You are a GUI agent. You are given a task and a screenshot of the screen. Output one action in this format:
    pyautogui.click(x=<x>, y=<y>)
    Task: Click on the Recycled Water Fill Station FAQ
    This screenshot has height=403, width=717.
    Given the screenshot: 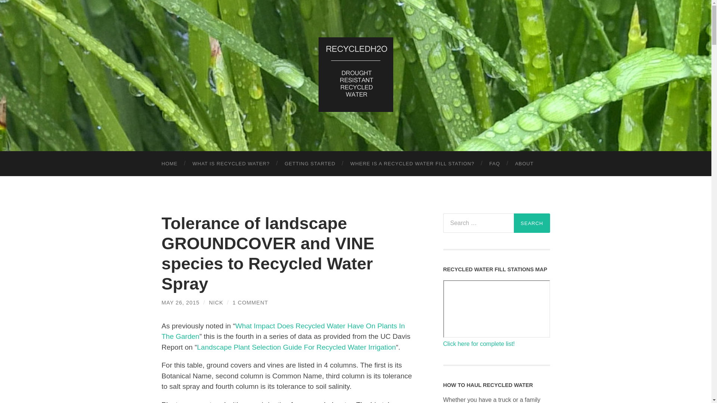 What is the action you would take?
    pyautogui.click(x=494, y=163)
    